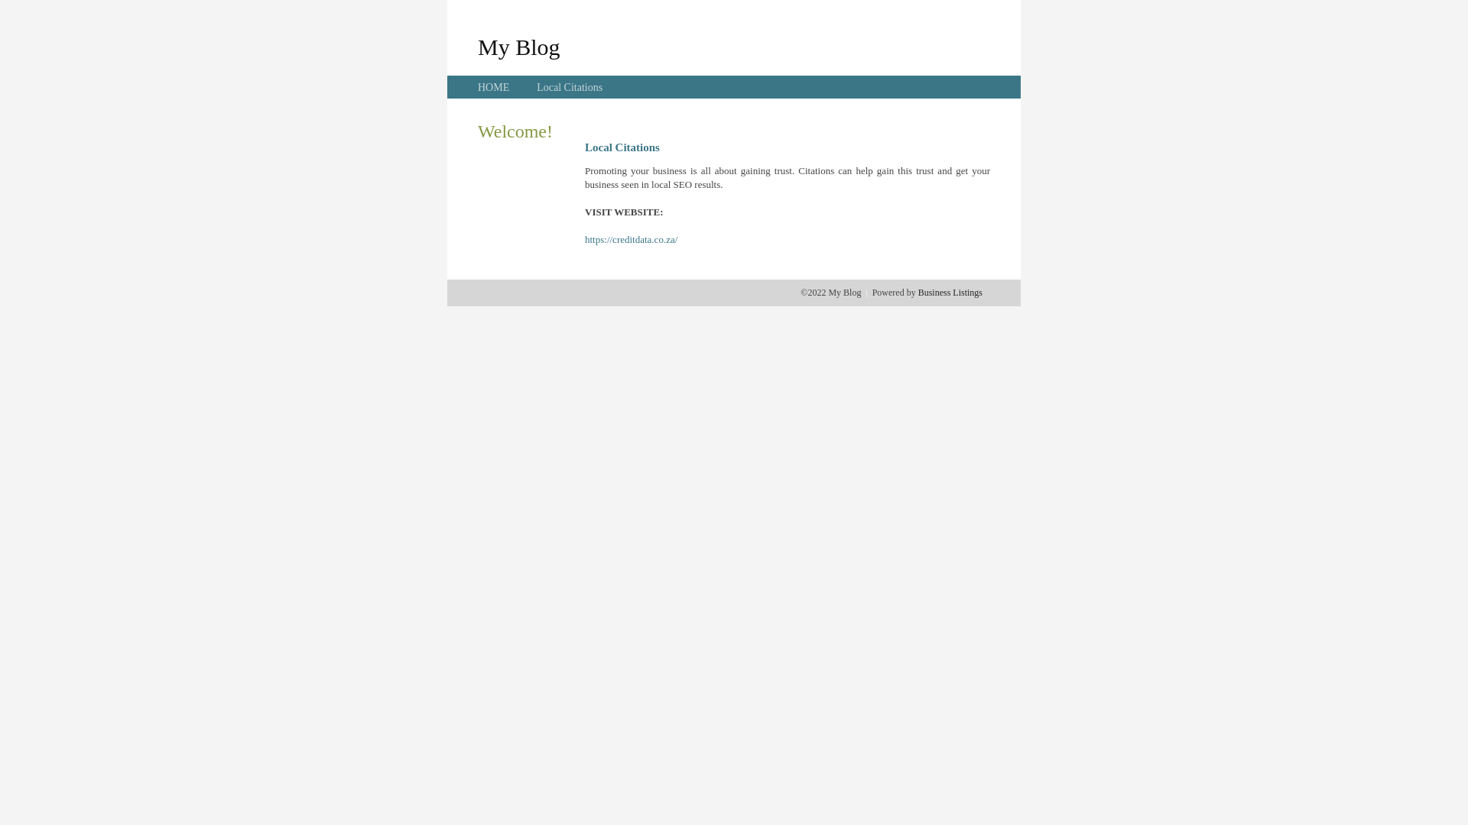 The width and height of the screenshot is (1468, 825). I want to click on Business Listings, so click(950, 293).